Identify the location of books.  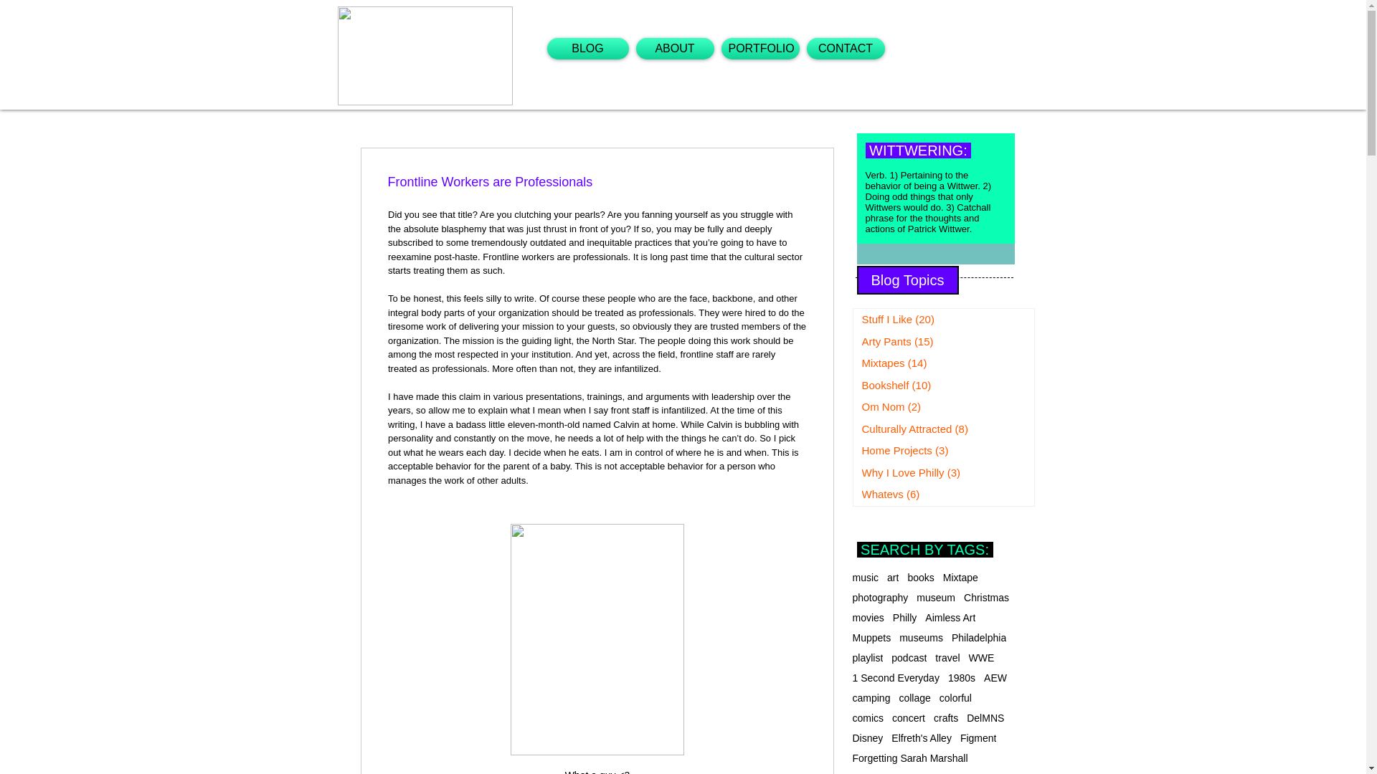
(920, 578).